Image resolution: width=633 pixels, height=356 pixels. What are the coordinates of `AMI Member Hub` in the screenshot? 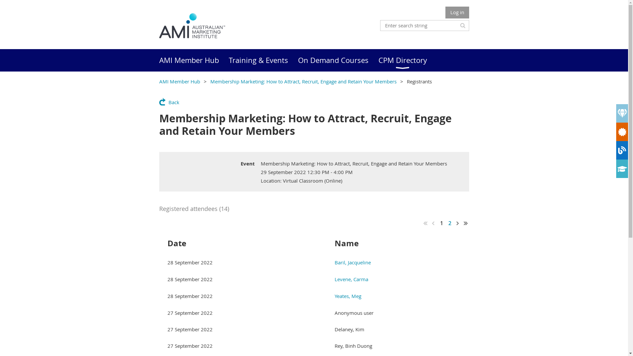 It's located at (179, 81).